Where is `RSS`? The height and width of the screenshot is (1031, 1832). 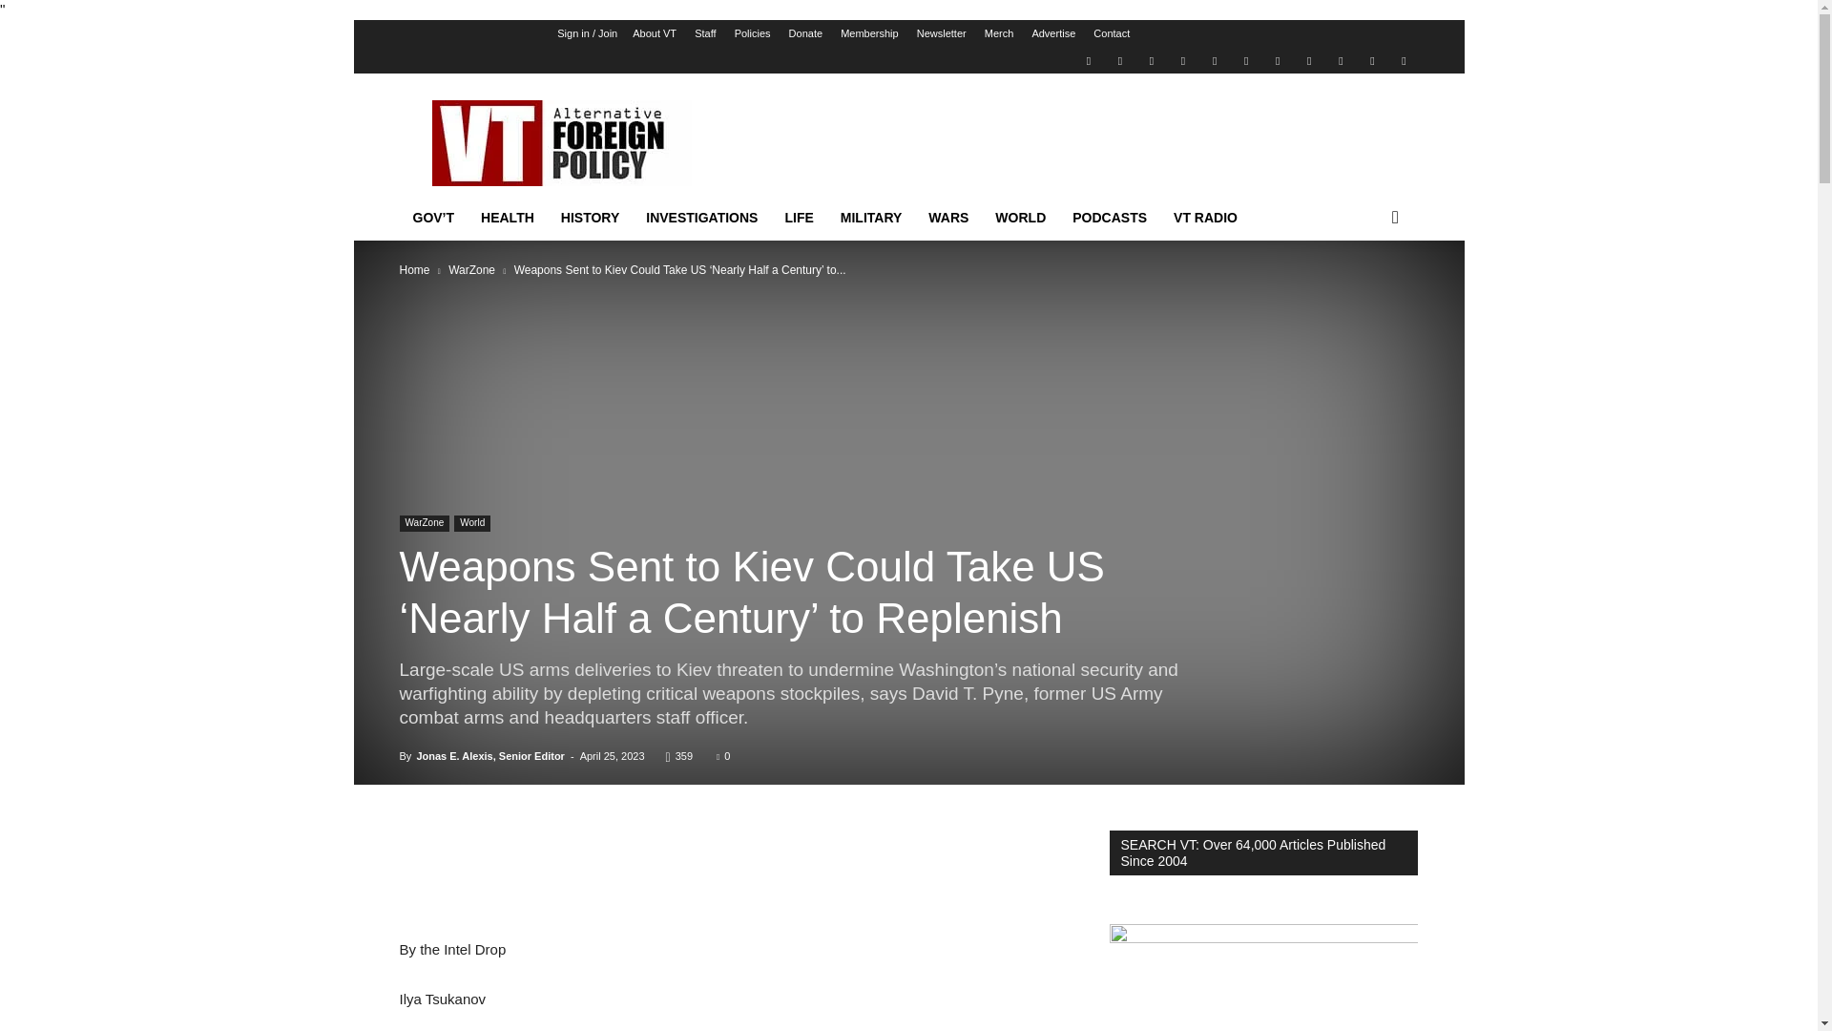 RSS is located at coordinates (1245, 59).